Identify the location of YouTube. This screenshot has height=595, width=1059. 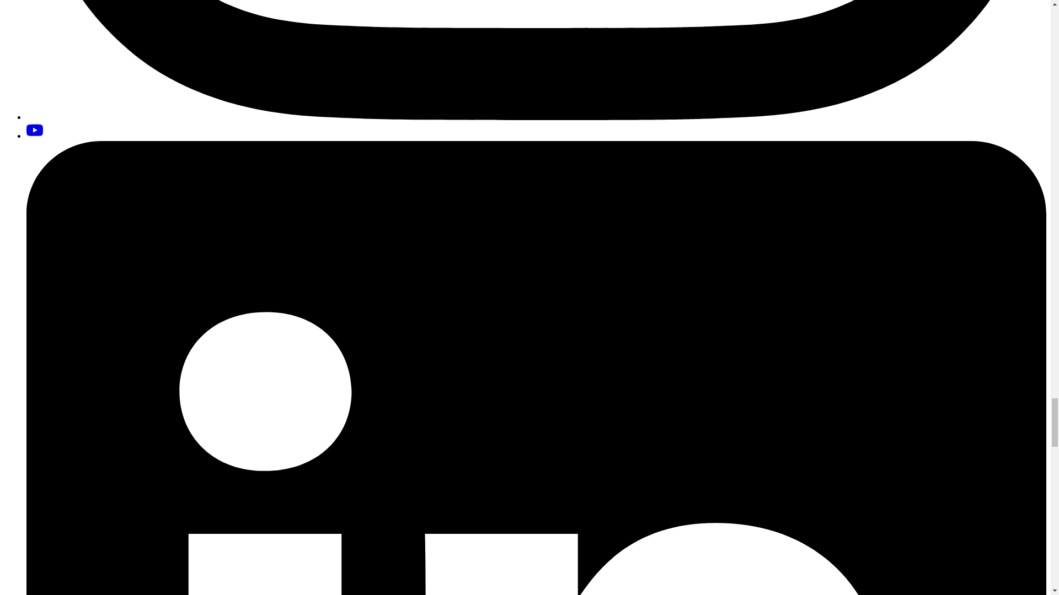
(35, 130).